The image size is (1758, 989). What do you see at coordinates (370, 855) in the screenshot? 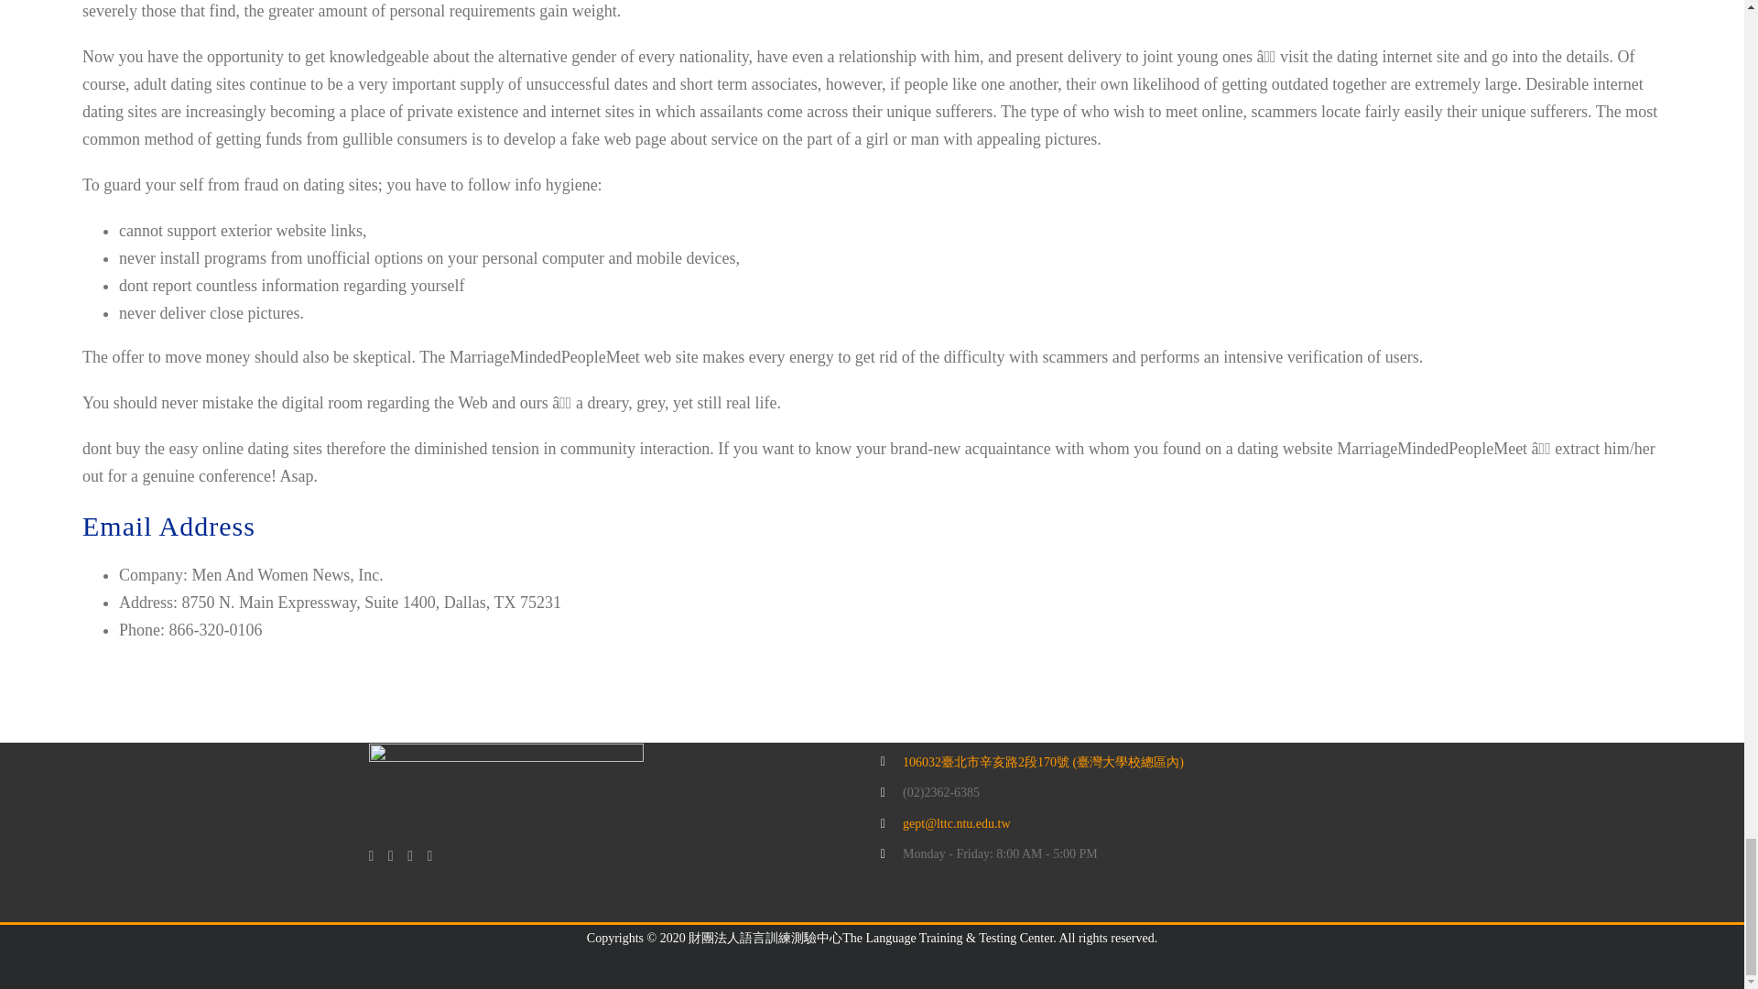
I see `Facebook` at bounding box center [370, 855].